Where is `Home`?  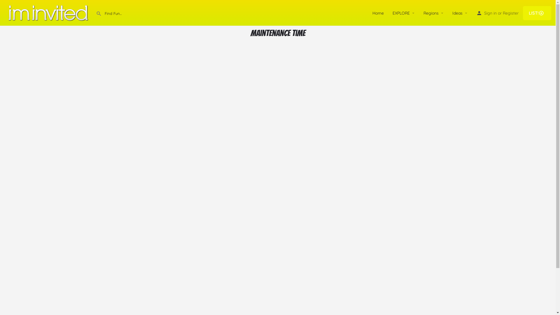 Home is located at coordinates (378, 13).